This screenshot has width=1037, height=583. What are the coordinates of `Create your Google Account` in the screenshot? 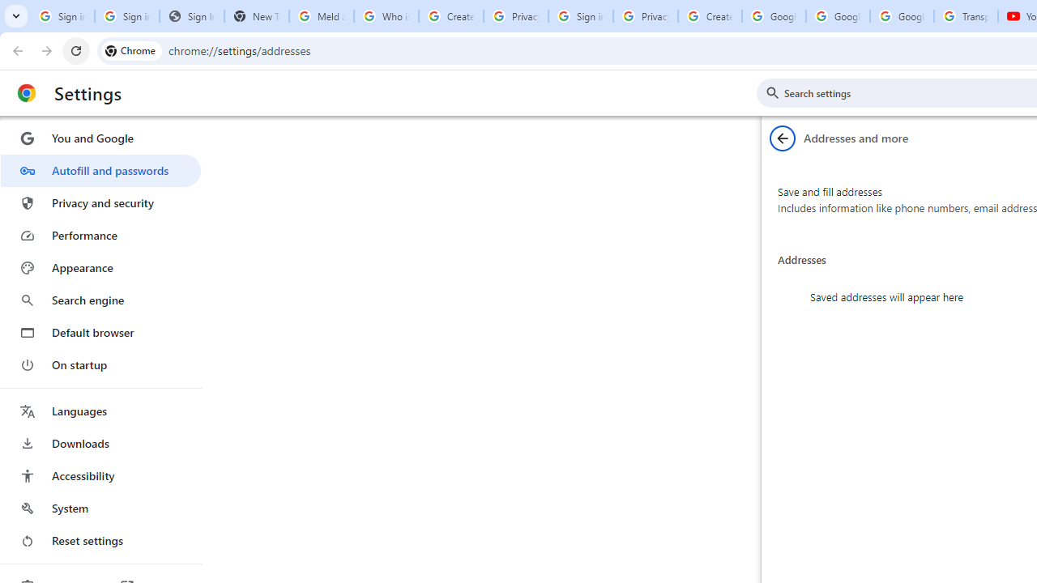 It's located at (710, 16).